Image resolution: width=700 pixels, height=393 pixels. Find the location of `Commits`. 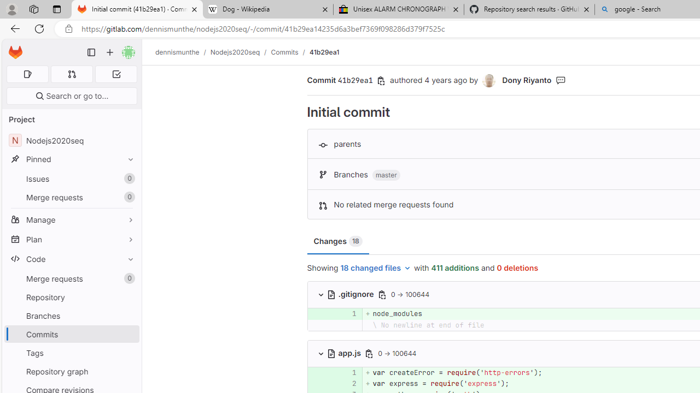

Commits is located at coordinates (284, 52).